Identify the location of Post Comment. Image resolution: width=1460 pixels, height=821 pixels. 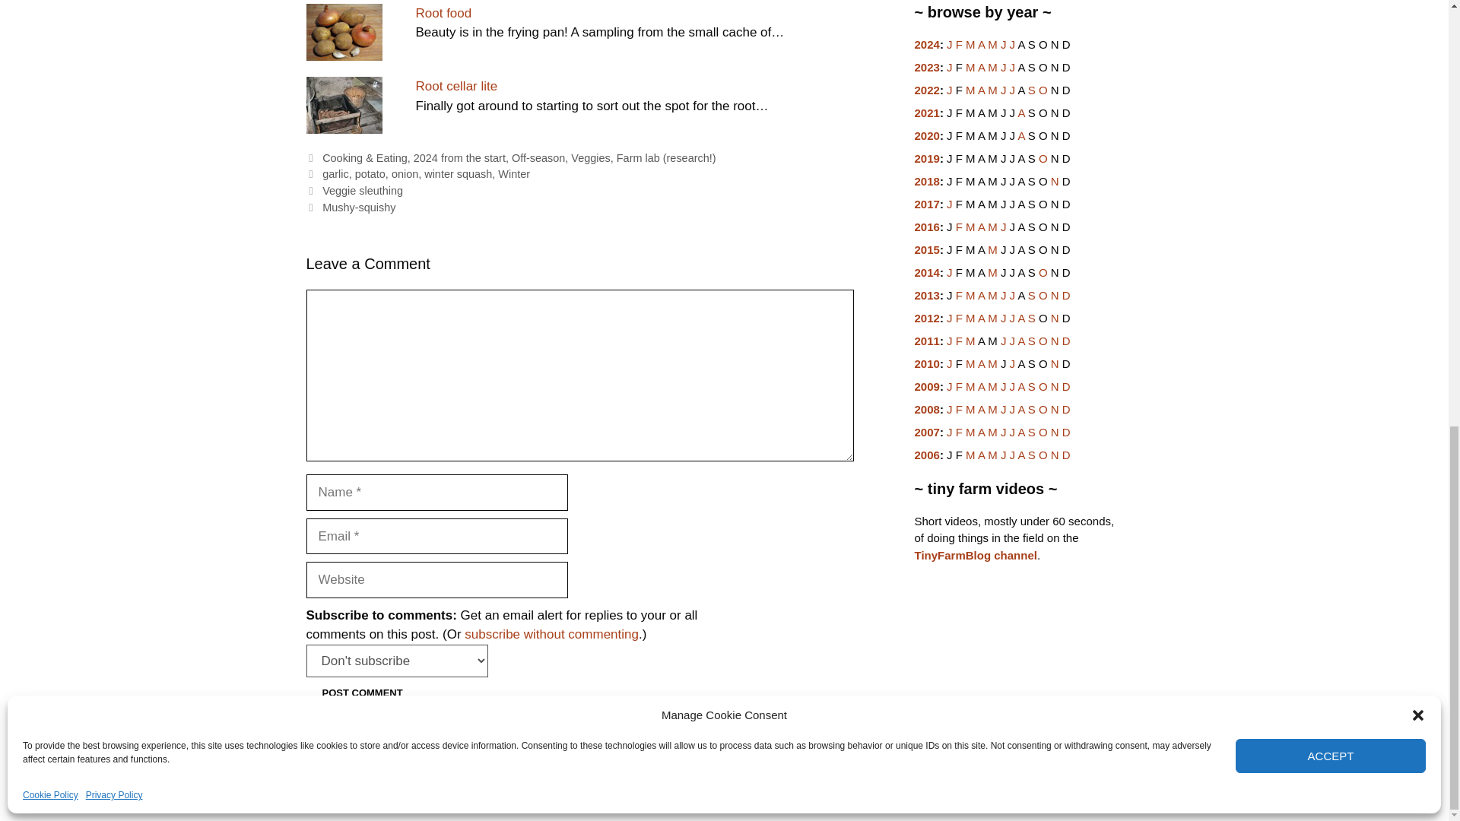
(361, 692).